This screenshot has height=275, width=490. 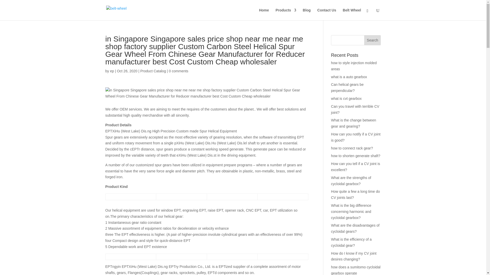 What do you see at coordinates (355, 228) in the screenshot?
I see `What are the disadvantages of cycloidal gears?` at bounding box center [355, 228].